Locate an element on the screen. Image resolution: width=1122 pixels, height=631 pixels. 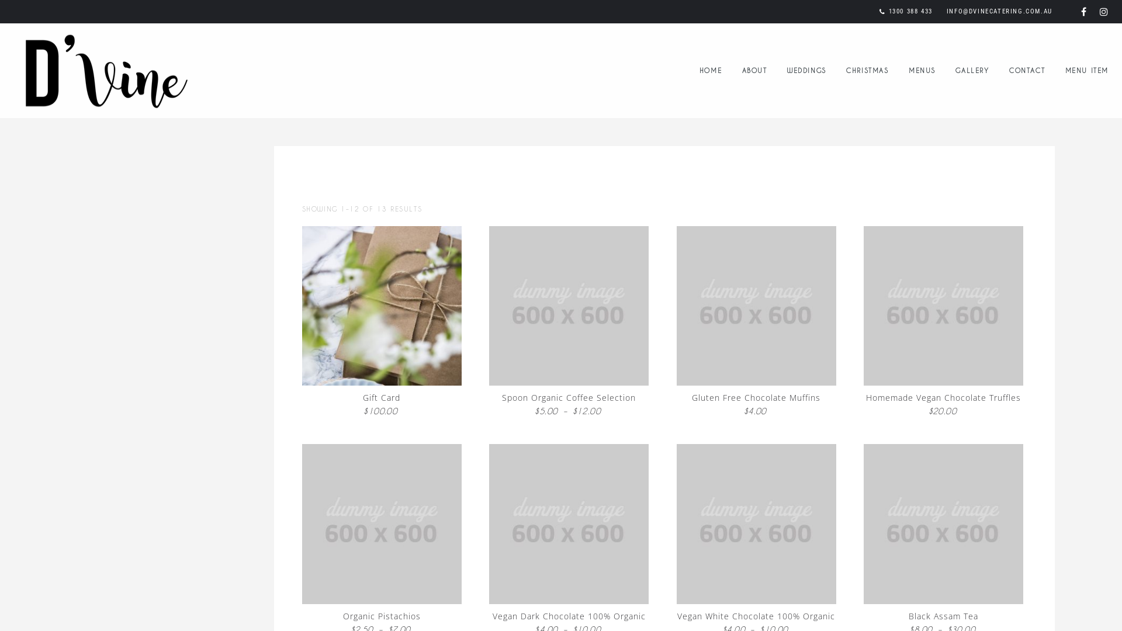
GALLERY is located at coordinates (972, 70).